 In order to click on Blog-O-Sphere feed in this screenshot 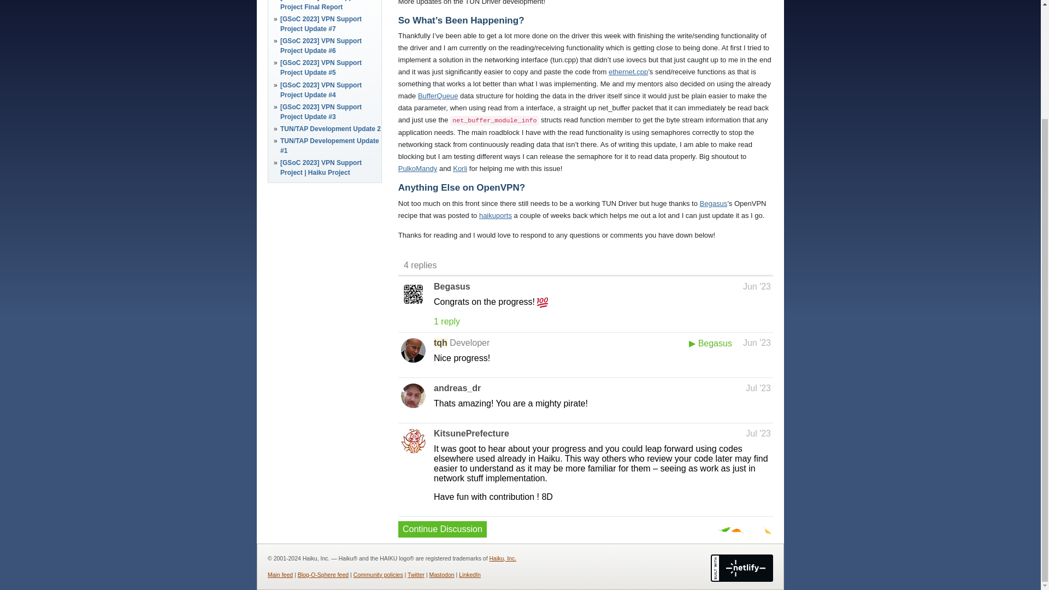, I will do `click(323, 575)`.